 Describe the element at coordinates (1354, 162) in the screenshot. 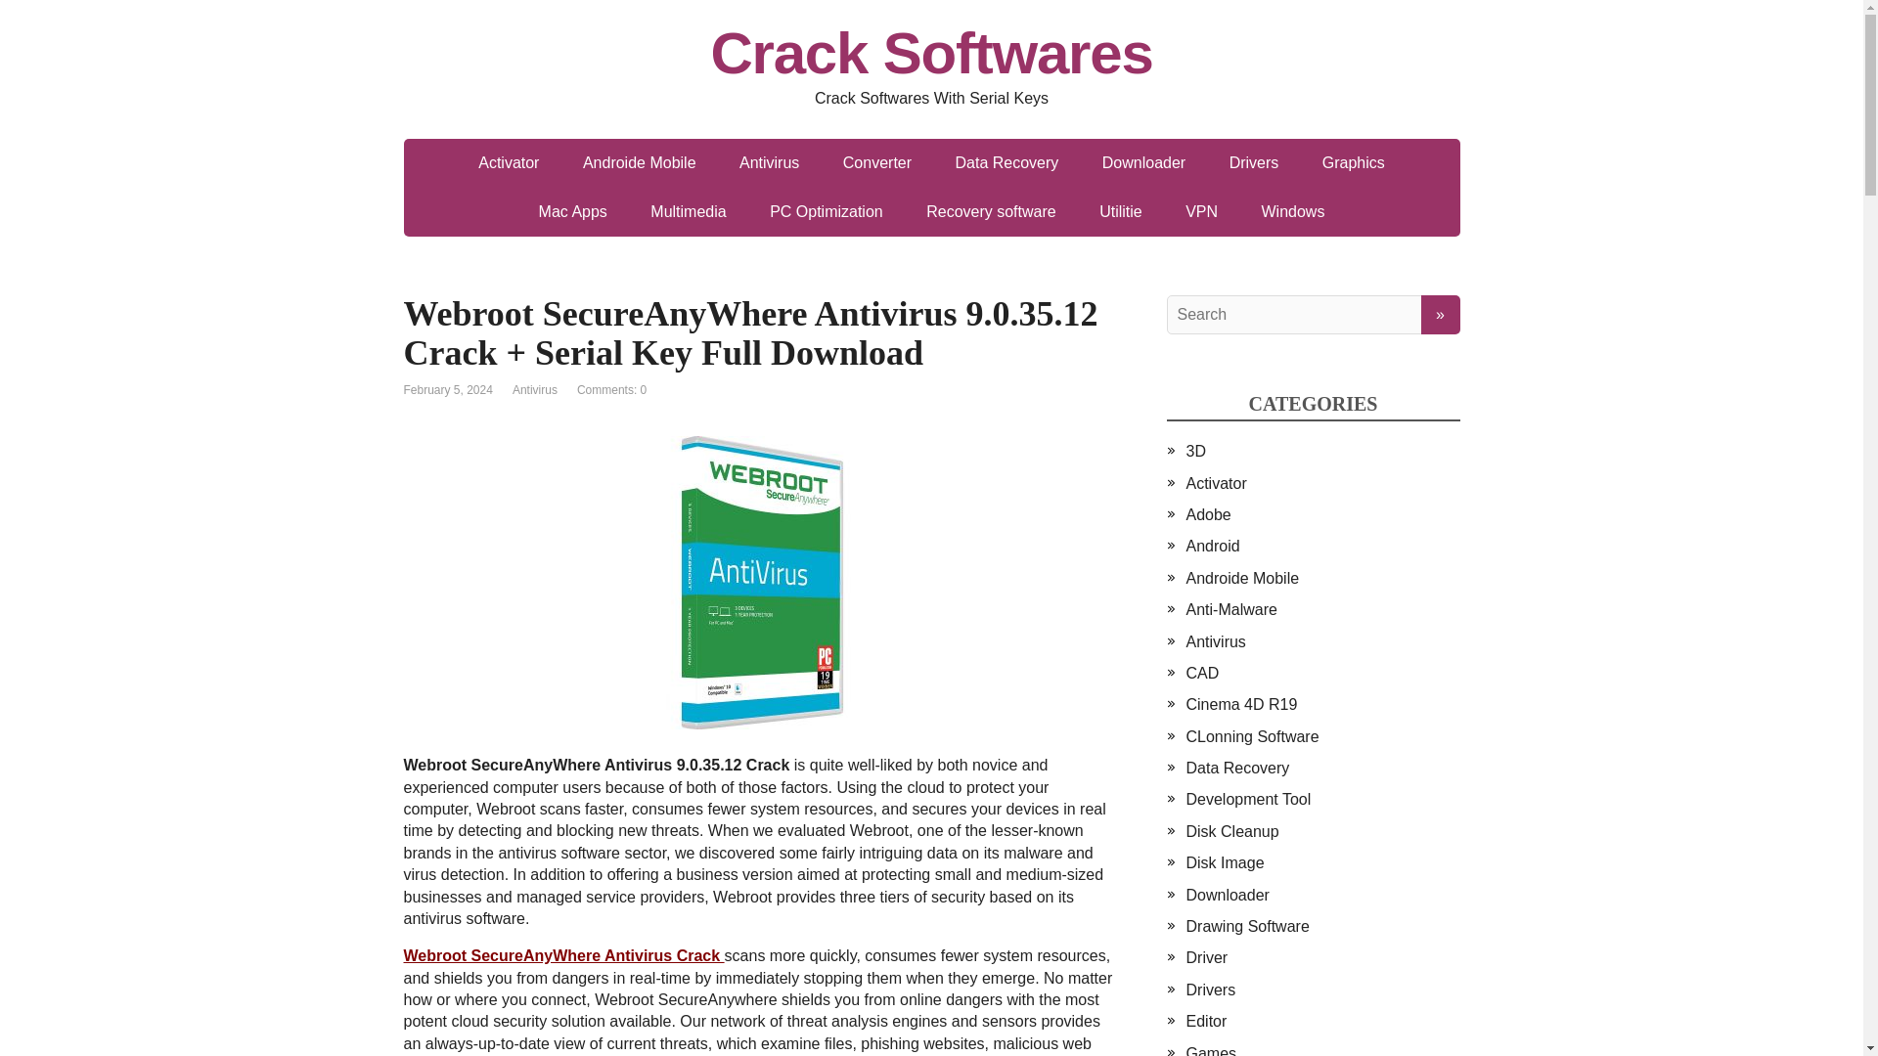

I see `Graphics` at that location.